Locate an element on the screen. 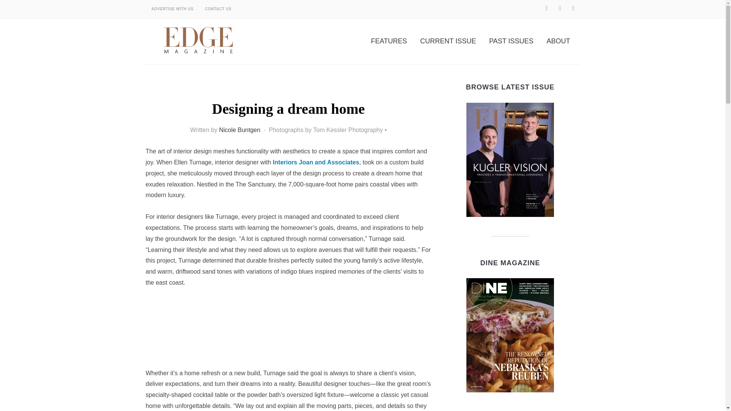 This screenshot has width=731, height=411. Instagram is located at coordinates (573, 8).